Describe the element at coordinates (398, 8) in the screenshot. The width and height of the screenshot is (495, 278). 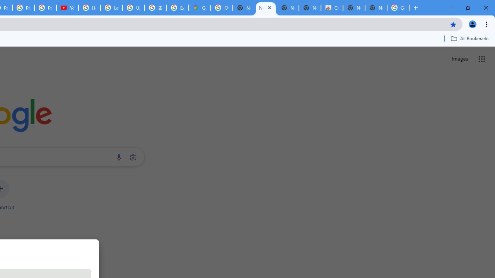
I see `Google Images` at that location.